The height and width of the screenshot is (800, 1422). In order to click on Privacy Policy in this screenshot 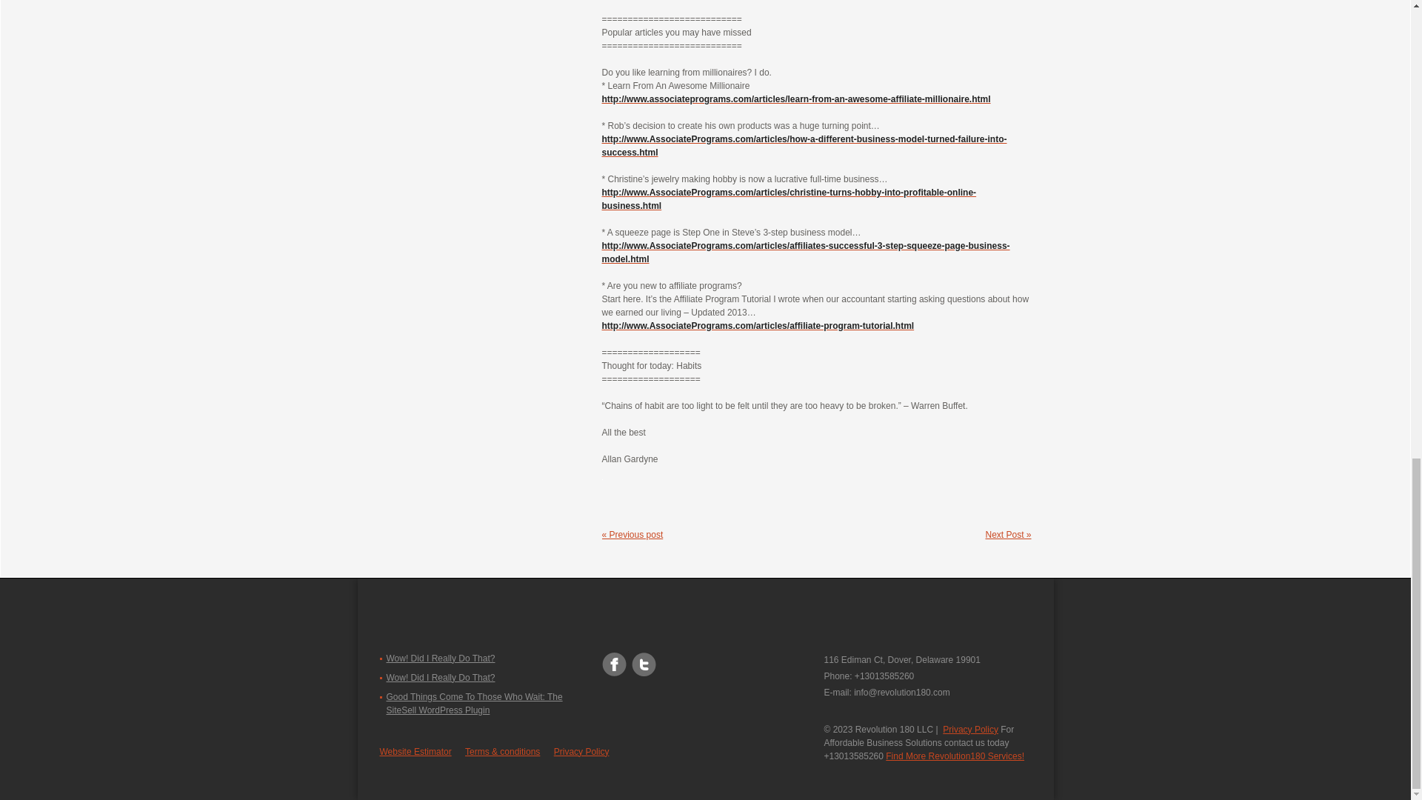, I will do `click(970, 730)`.